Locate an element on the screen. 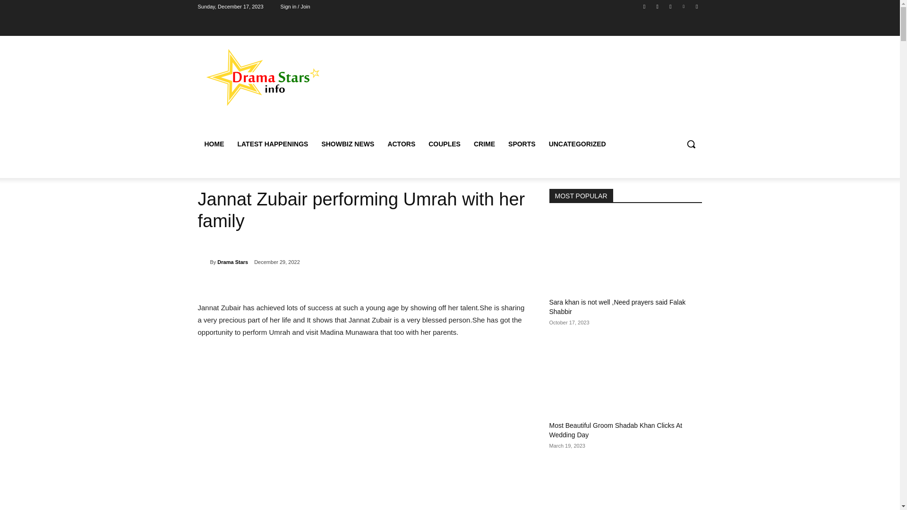  HOME is located at coordinates (214, 144).